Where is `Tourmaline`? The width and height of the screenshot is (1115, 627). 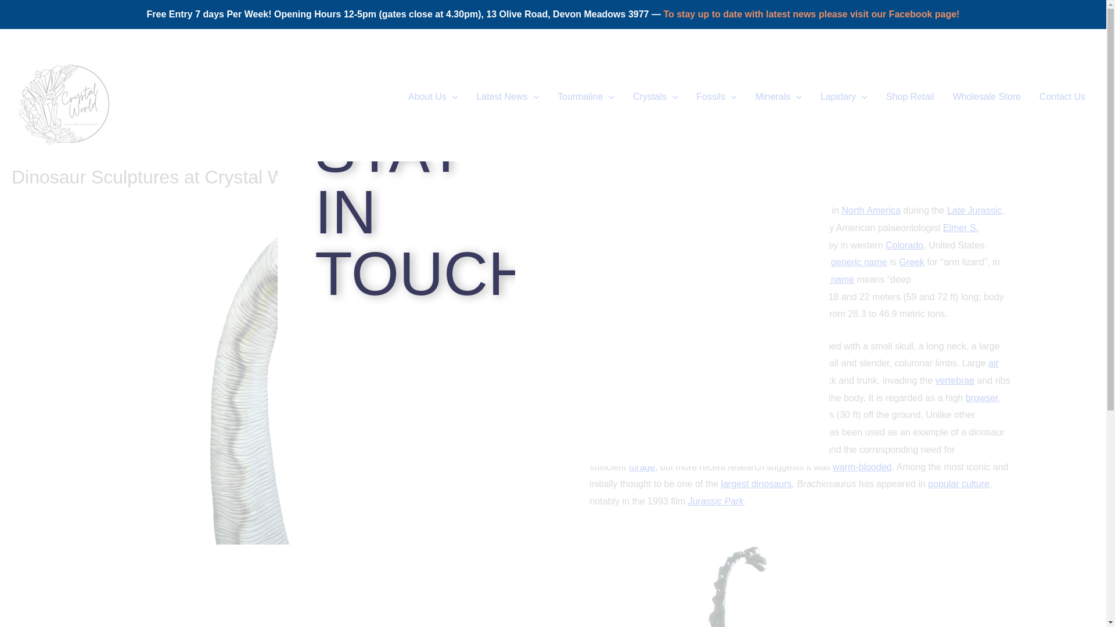 Tourmaline is located at coordinates (585, 96).